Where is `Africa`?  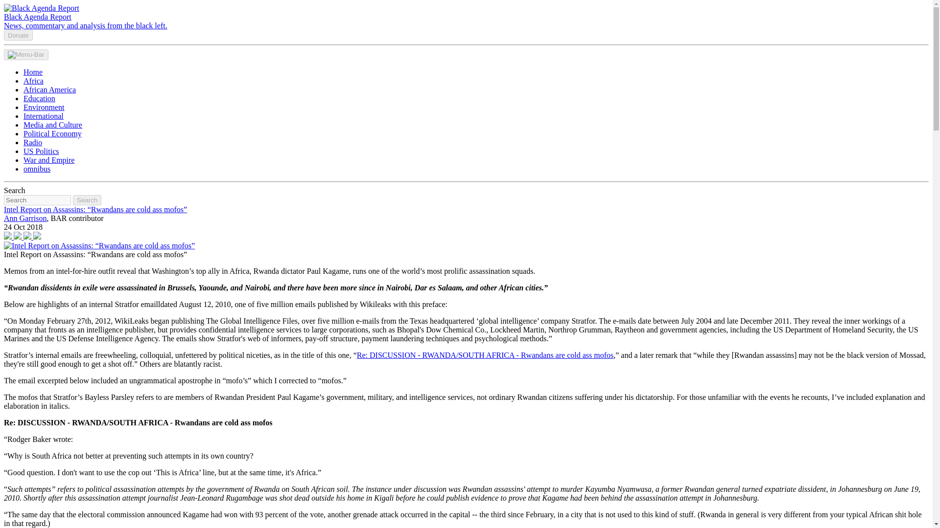
Africa is located at coordinates (33, 80).